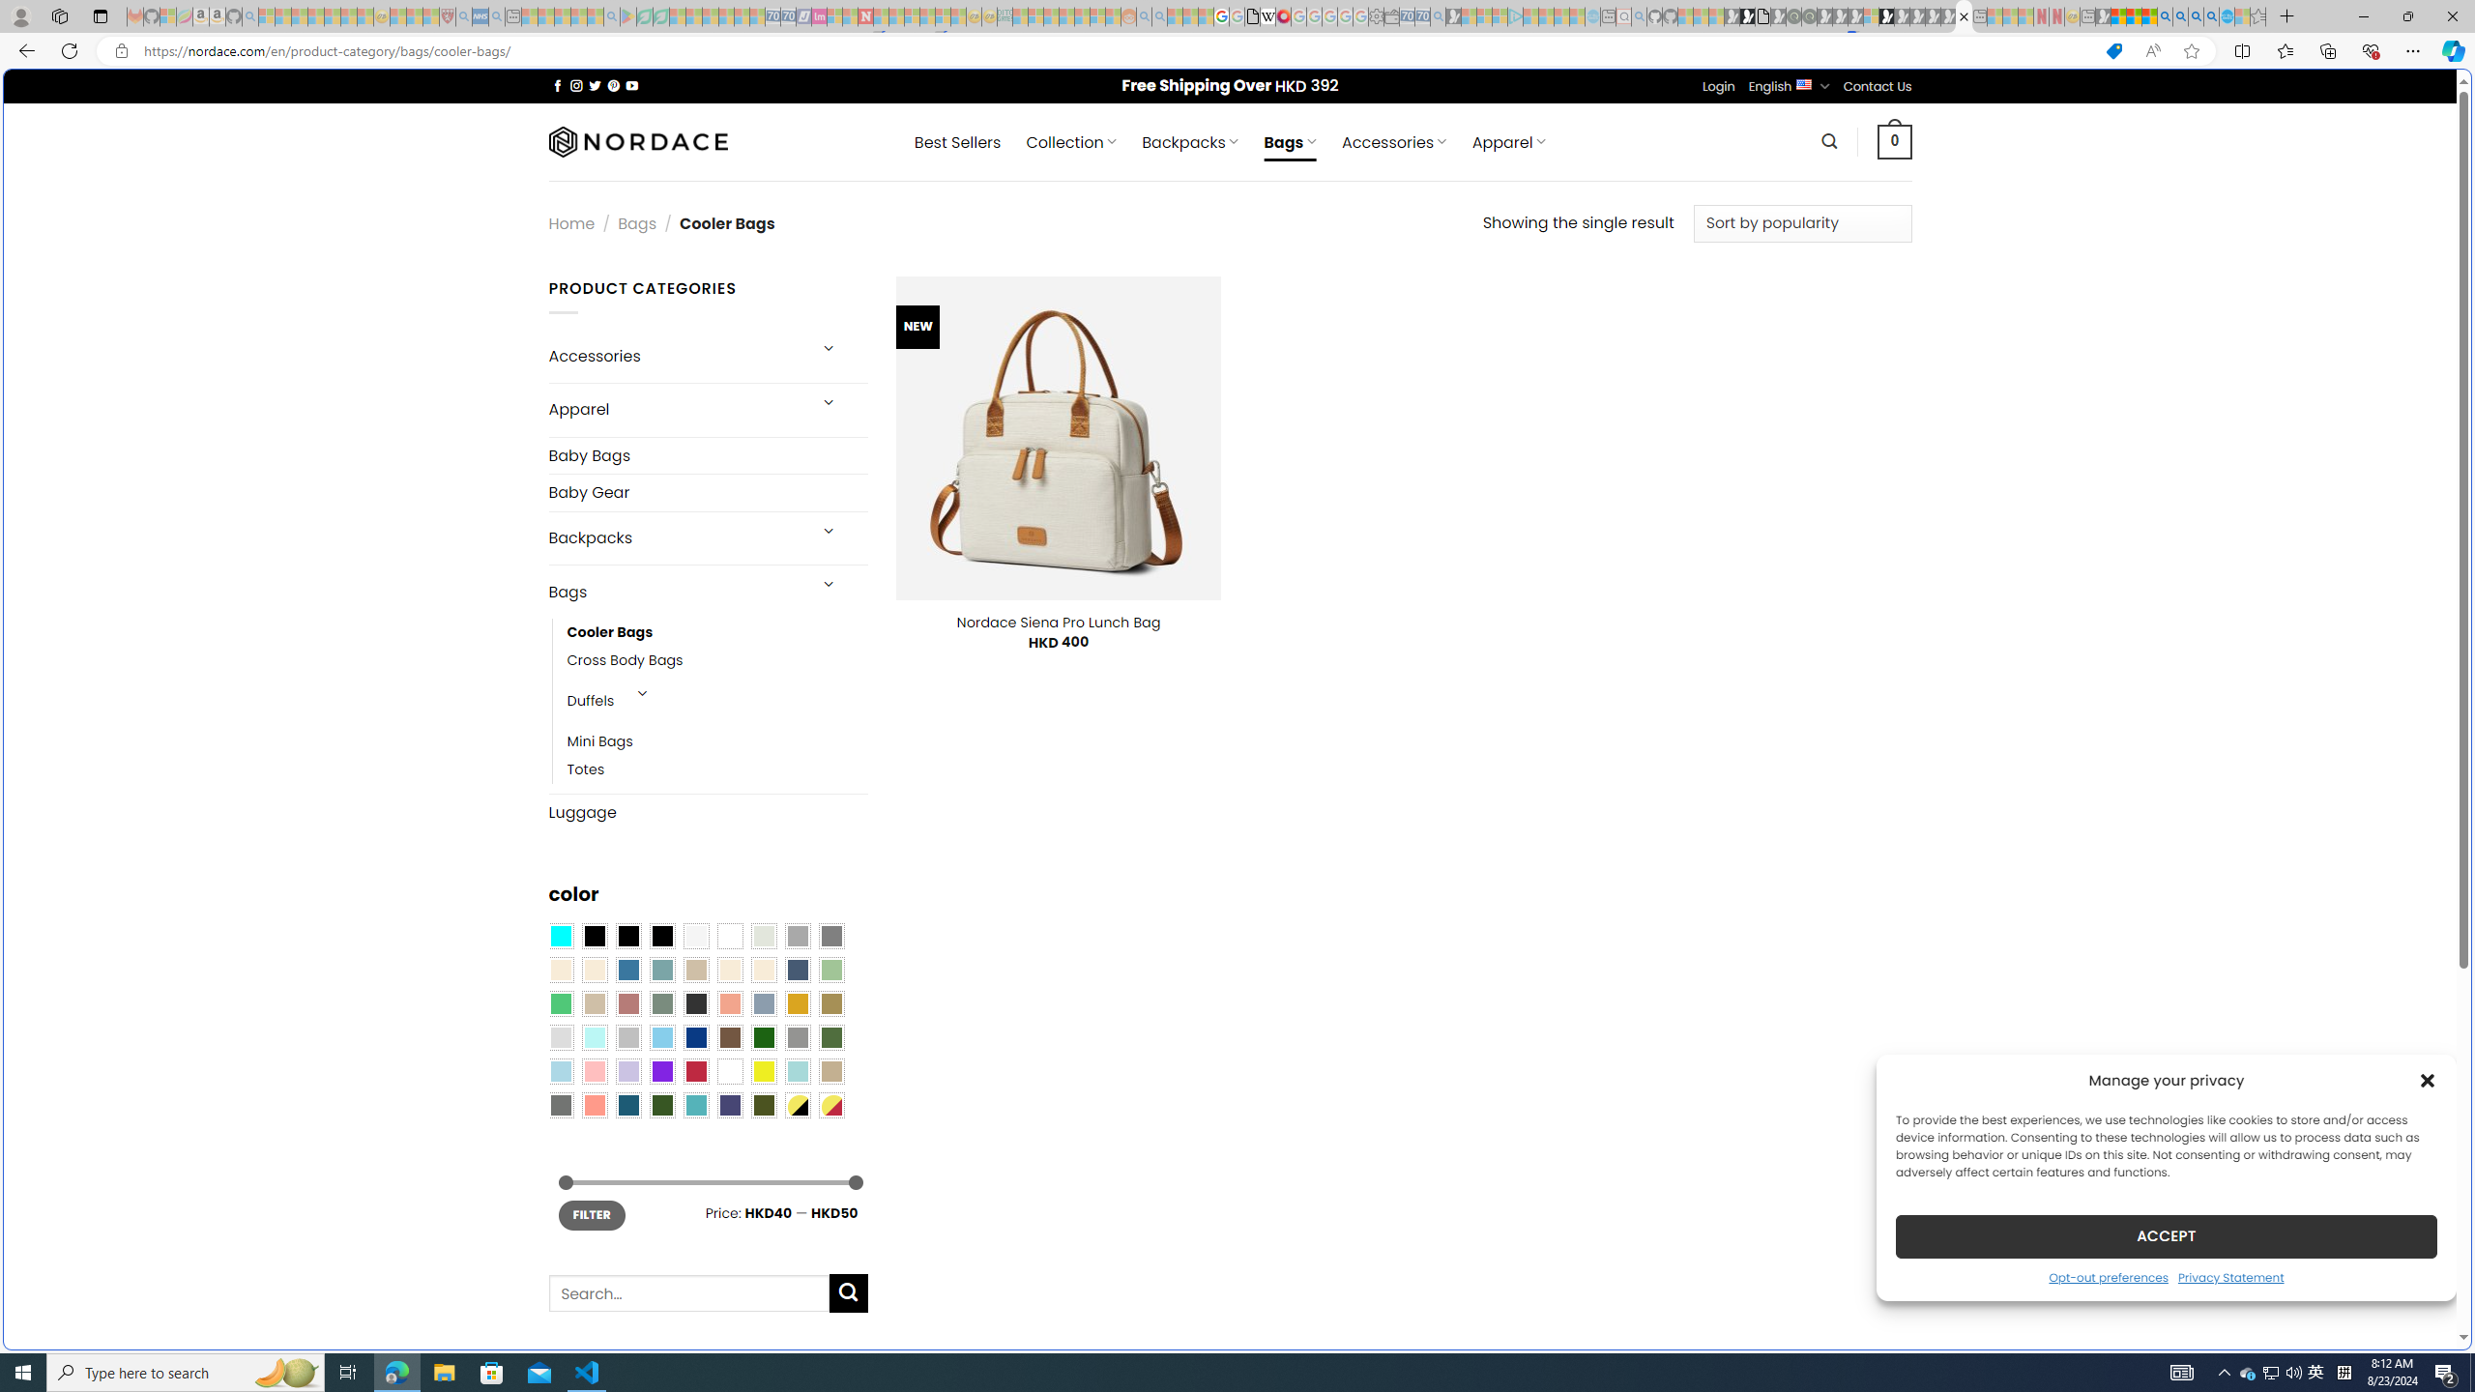 The image size is (2475, 1392). What do you see at coordinates (1283, 16) in the screenshot?
I see `MediaWiki` at bounding box center [1283, 16].